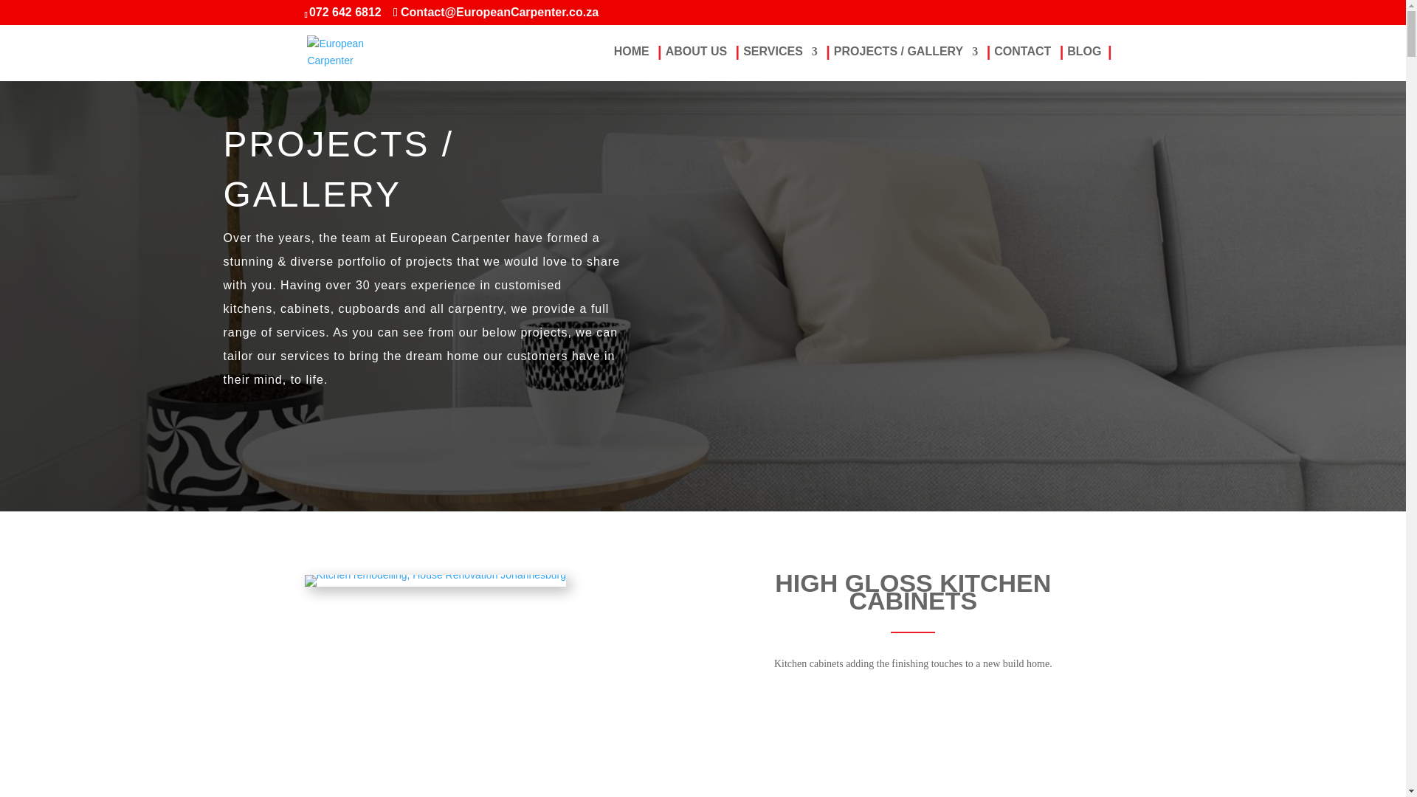 This screenshot has height=797, width=1417. What do you see at coordinates (345, 12) in the screenshot?
I see `072 642 6812` at bounding box center [345, 12].